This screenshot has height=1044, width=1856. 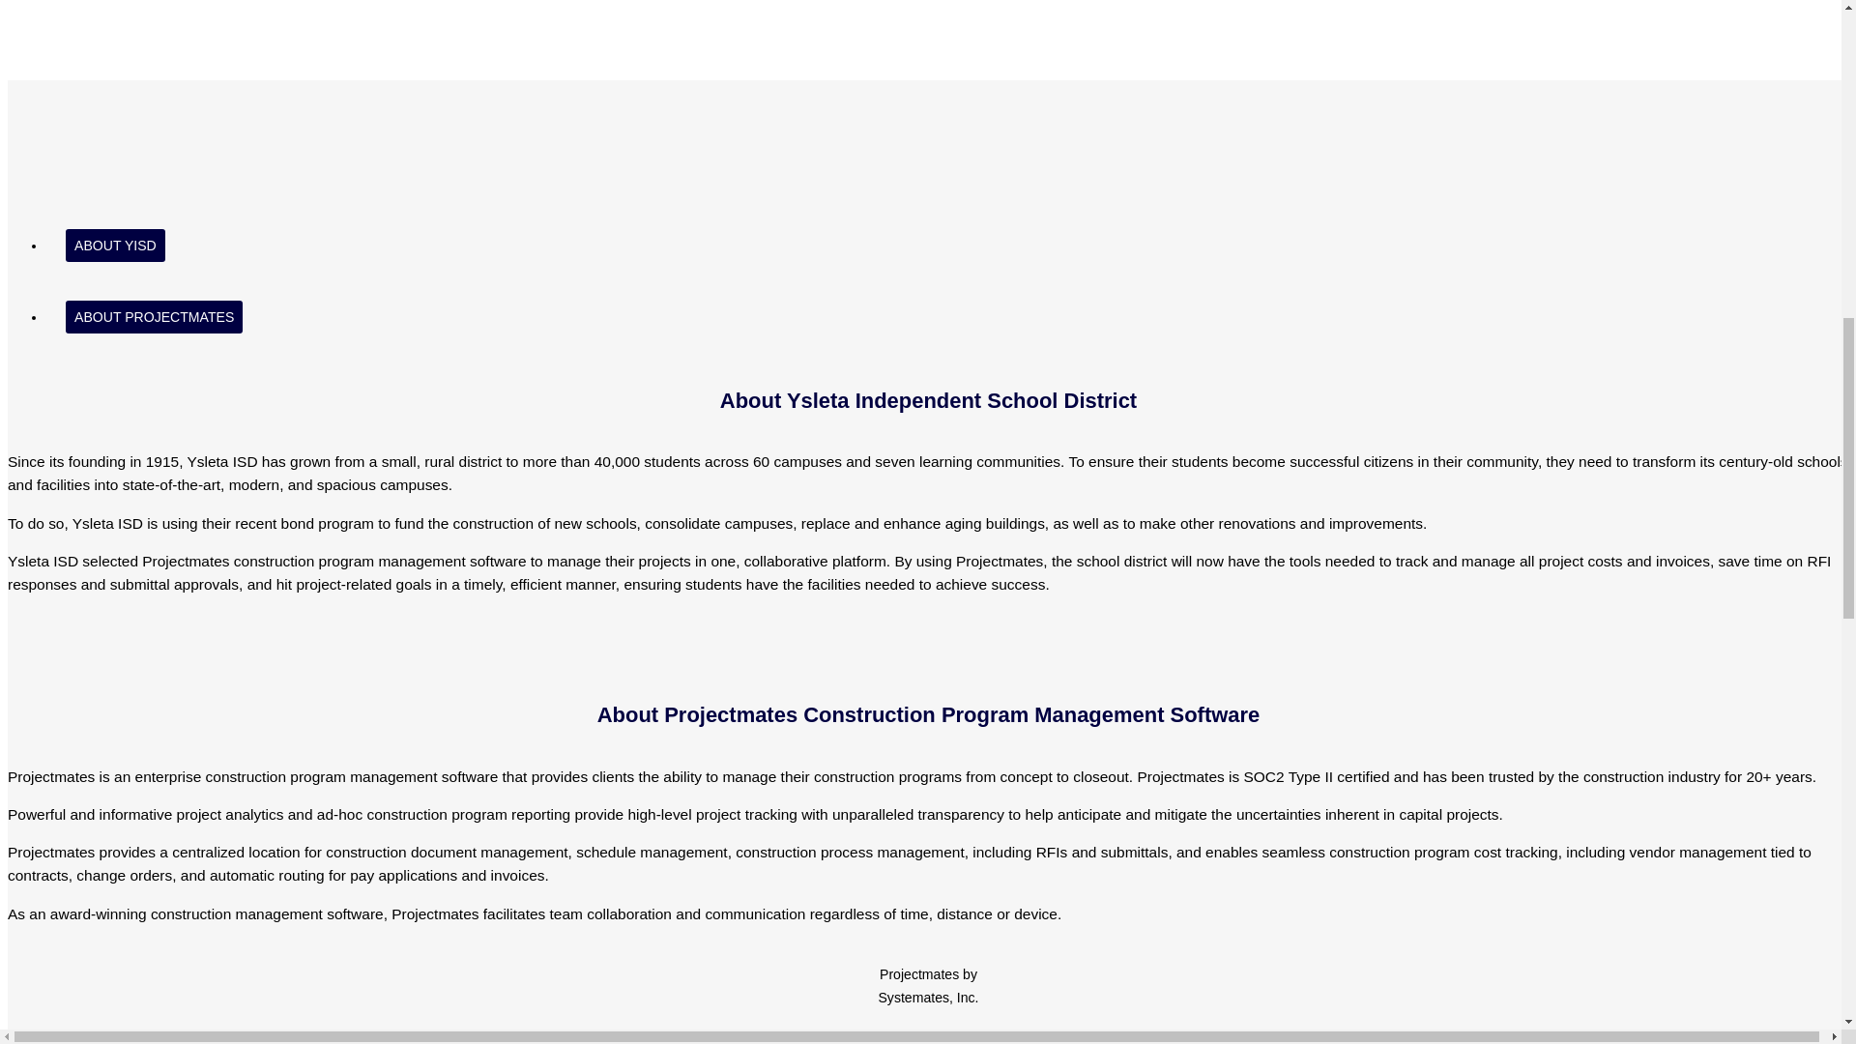 I want to click on construction document management software, so click(x=447, y=851).